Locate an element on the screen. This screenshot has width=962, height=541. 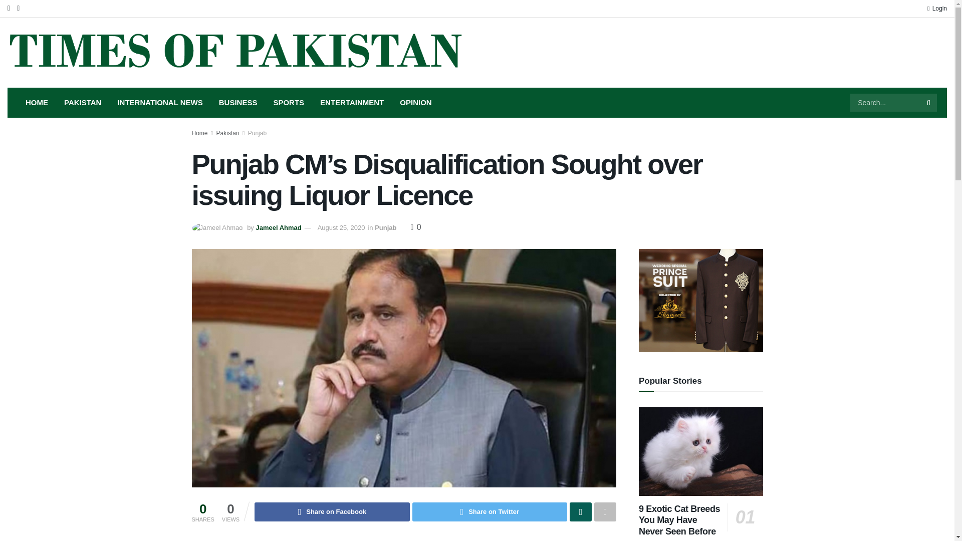
August 25, 2020 is located at coordinates (341, 227).